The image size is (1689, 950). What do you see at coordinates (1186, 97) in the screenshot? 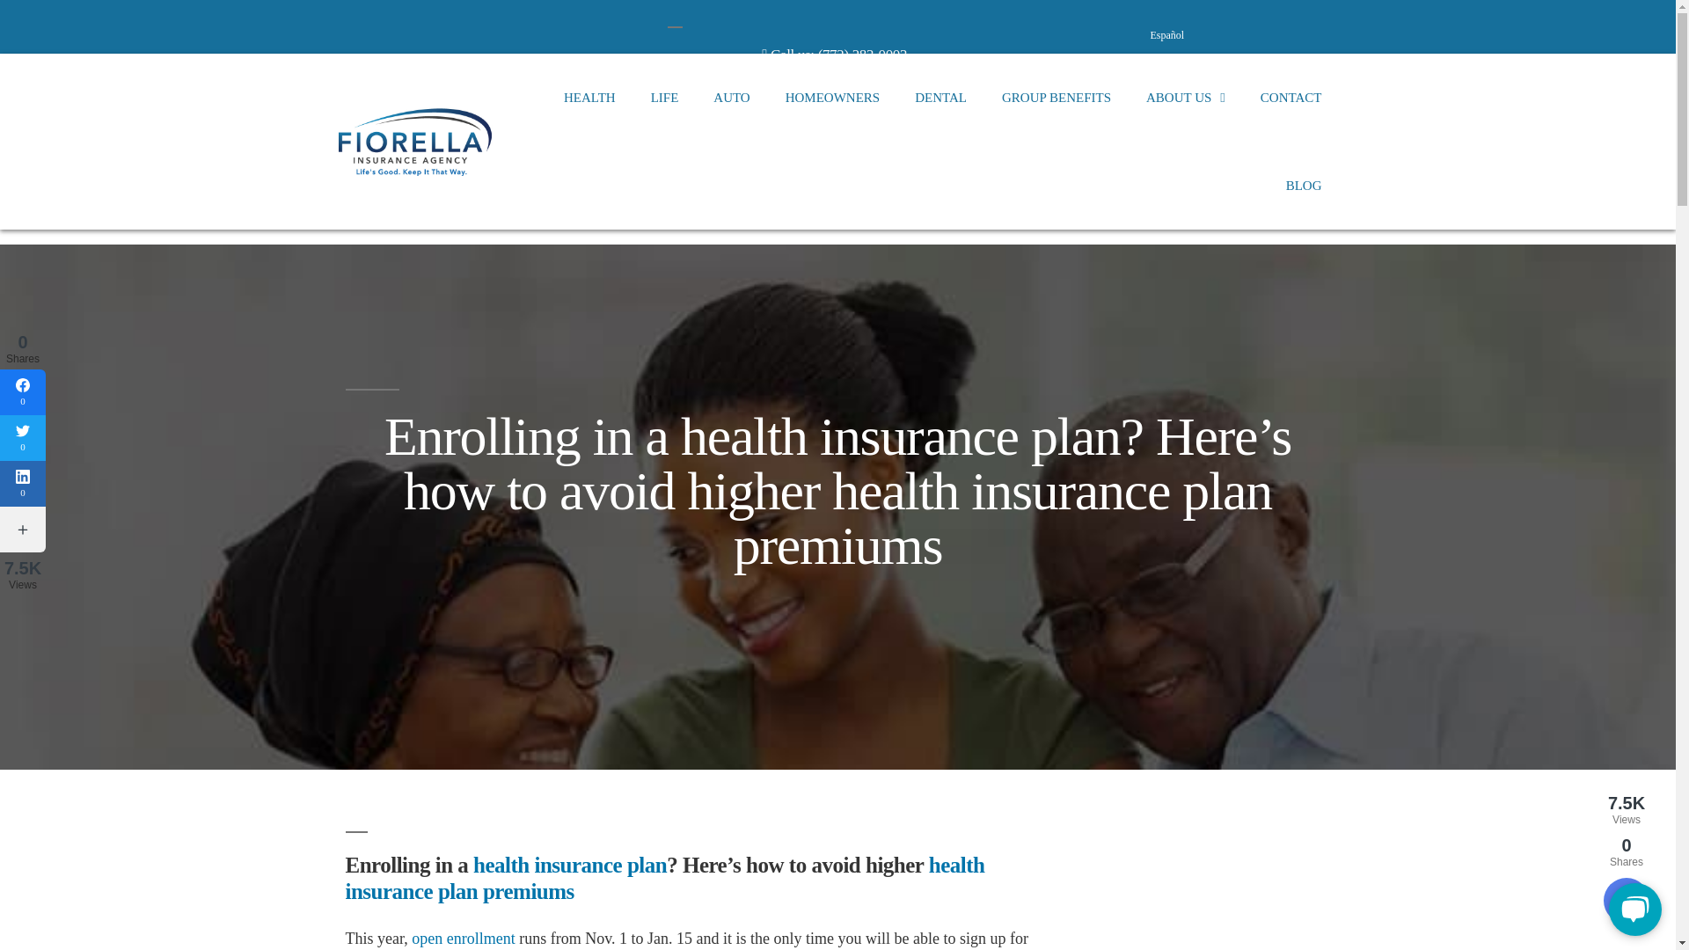
I see `ABOUT US` at bounding box center [1186, 97].